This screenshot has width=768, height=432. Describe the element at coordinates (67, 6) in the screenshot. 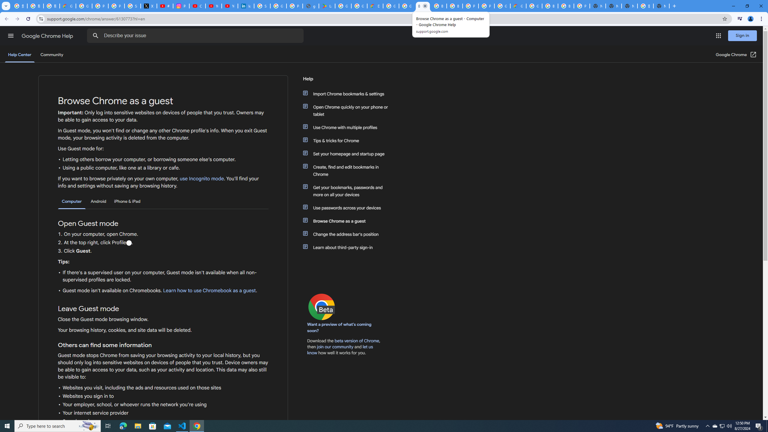

I see `Google Cloud Privacy Notice` at that location.